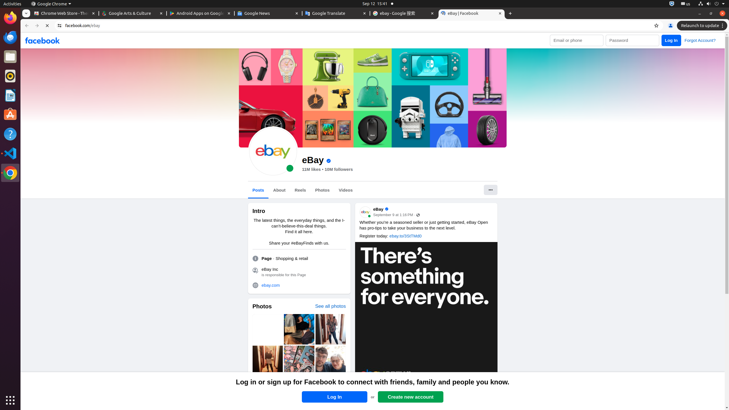 The width and height of the screenshot is (729, 410). Describe the element at coordinates (10, 134) in the screenshot. I see `Help` at that location.